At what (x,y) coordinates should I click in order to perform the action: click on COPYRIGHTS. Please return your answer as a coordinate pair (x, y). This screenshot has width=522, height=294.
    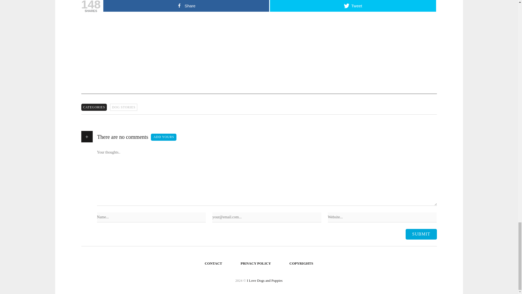
    Looking at the image, I should click on (301, 264).